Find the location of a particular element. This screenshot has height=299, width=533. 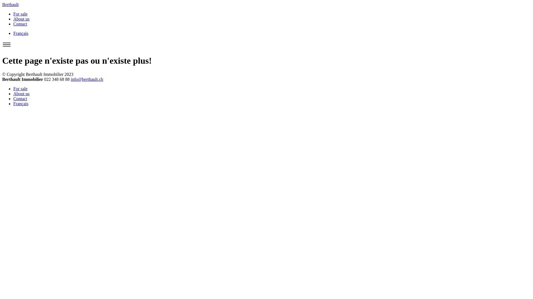

Contact is located at coordinates (20, 99).